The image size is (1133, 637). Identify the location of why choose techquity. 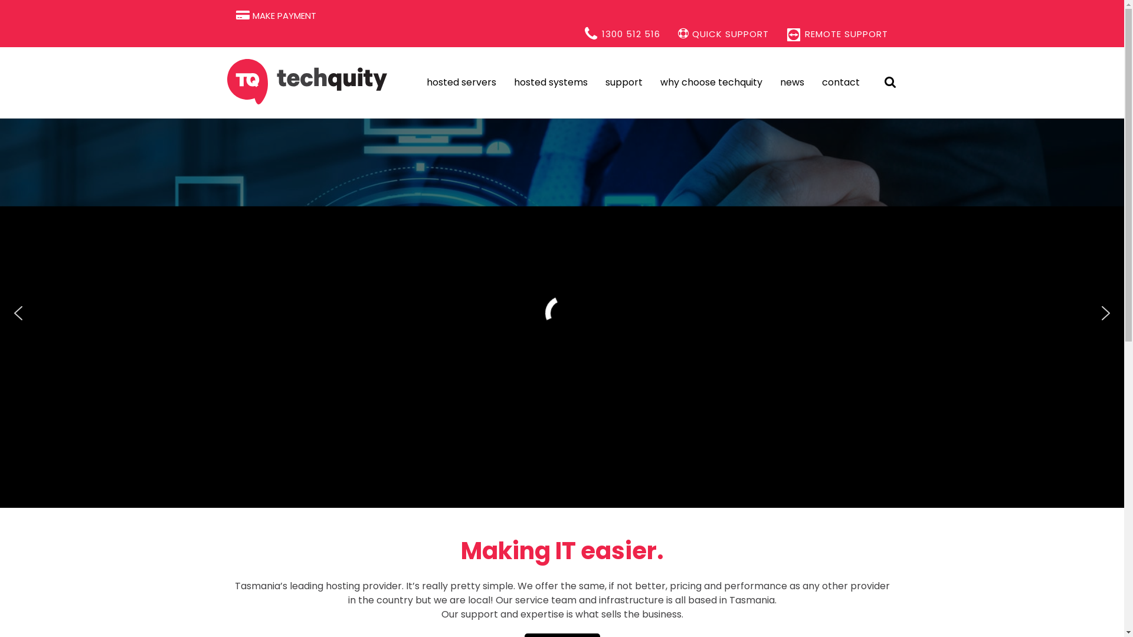
(712, 83).